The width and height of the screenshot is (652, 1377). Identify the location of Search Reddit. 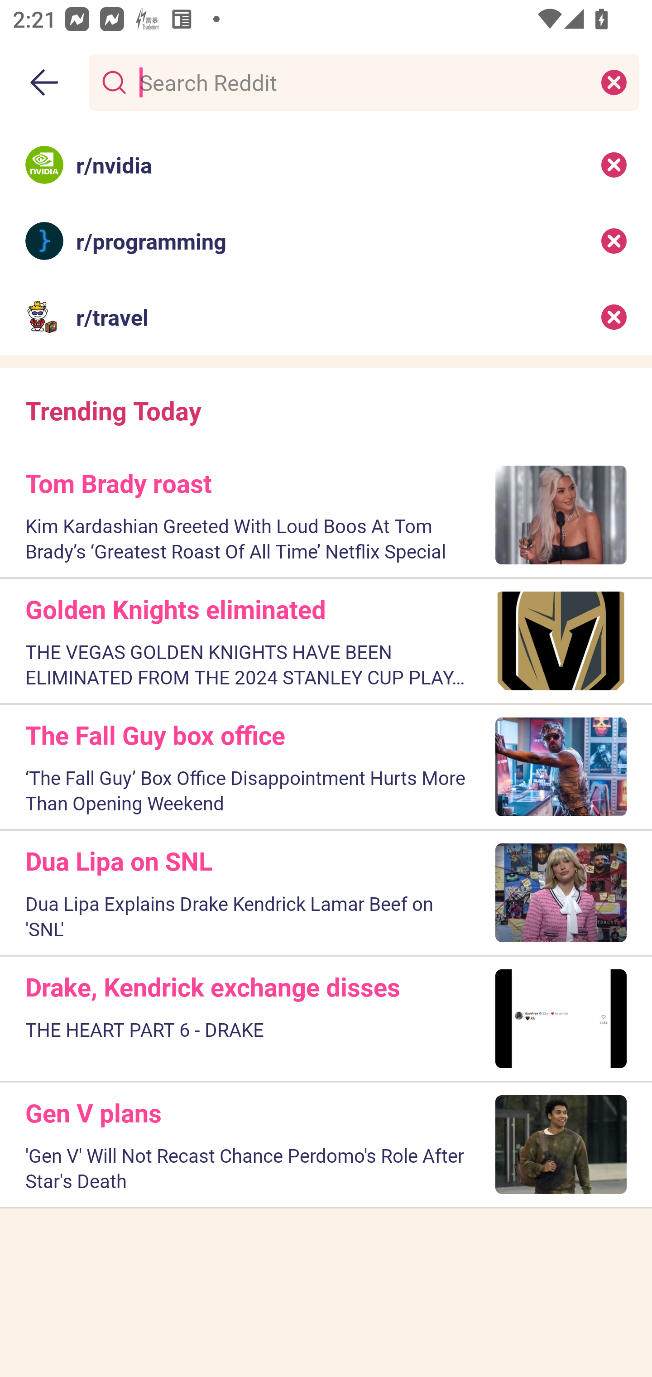
(360, 82).